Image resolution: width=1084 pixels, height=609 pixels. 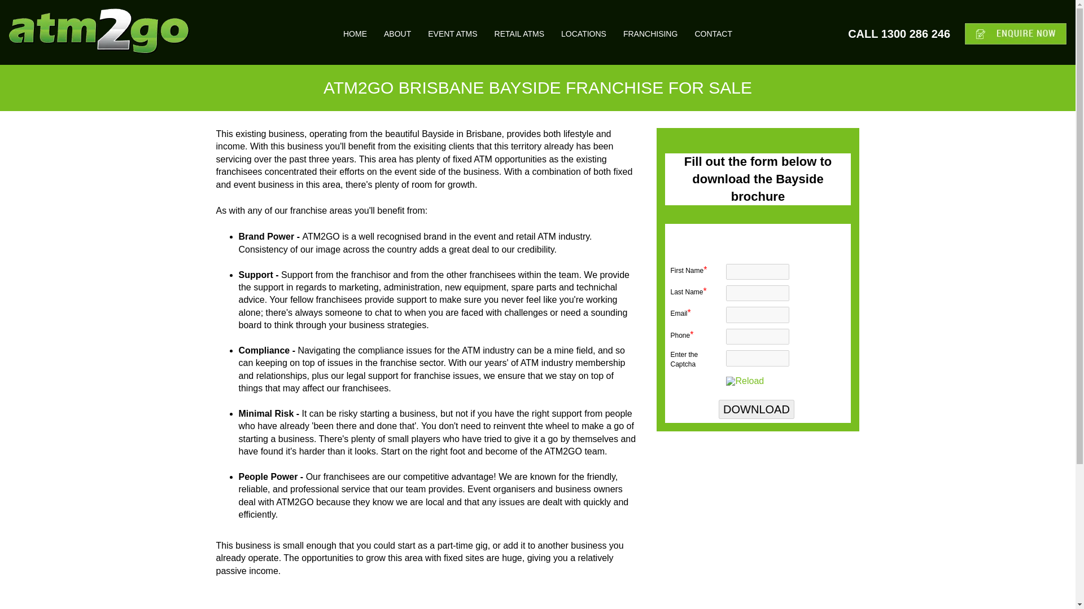 What do you see at coordinates (757, 409) in the screenshot?
I see `DOWNLOAD` at bounding box center [757, 409].